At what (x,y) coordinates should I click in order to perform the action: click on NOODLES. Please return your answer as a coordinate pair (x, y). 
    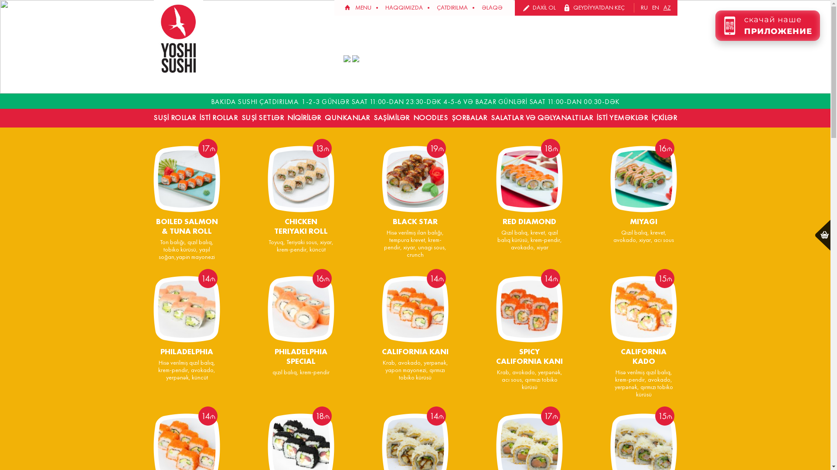
    Looking at the image, I should click on (431, 117).